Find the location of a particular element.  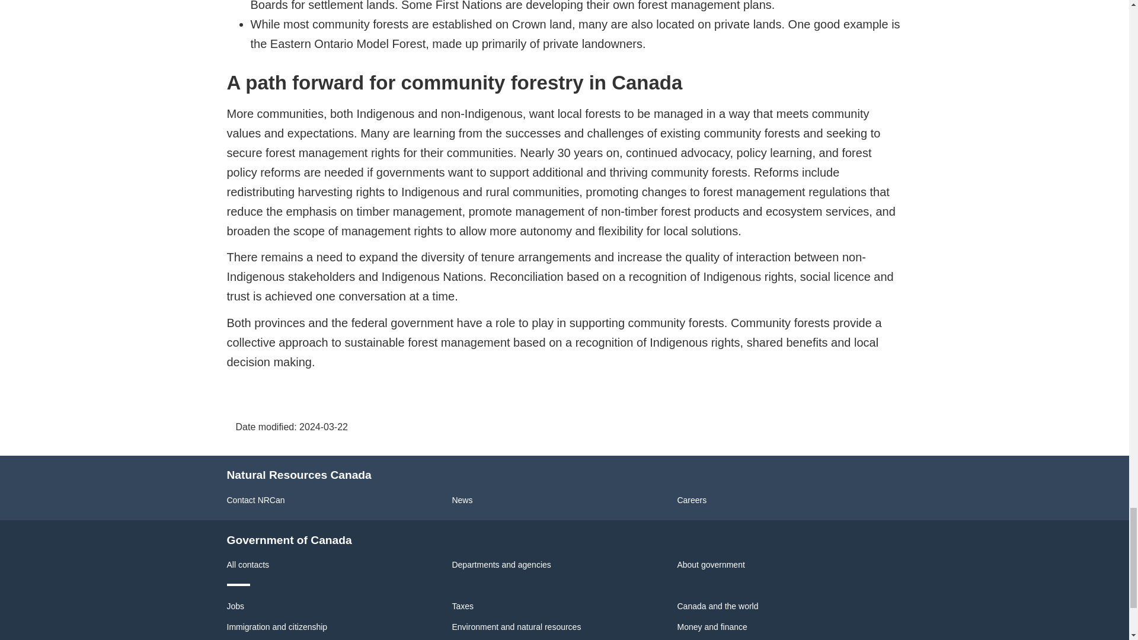

About government is located at coordinates (710, 565).